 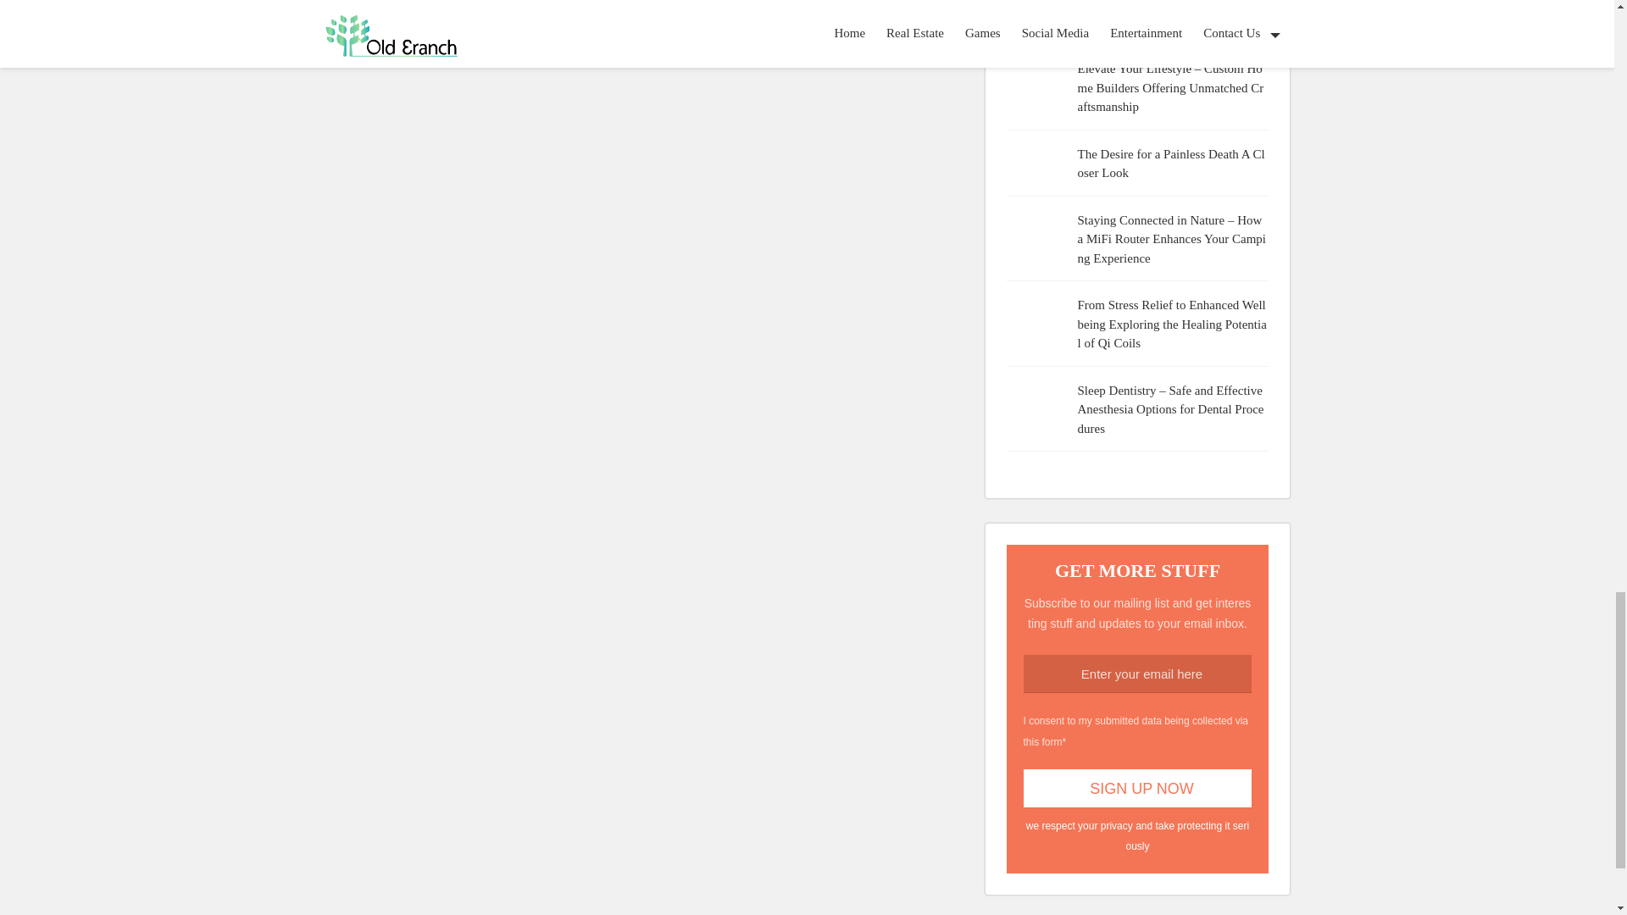 I want to click on Sign Up Now, so click(x=1137, y=788).